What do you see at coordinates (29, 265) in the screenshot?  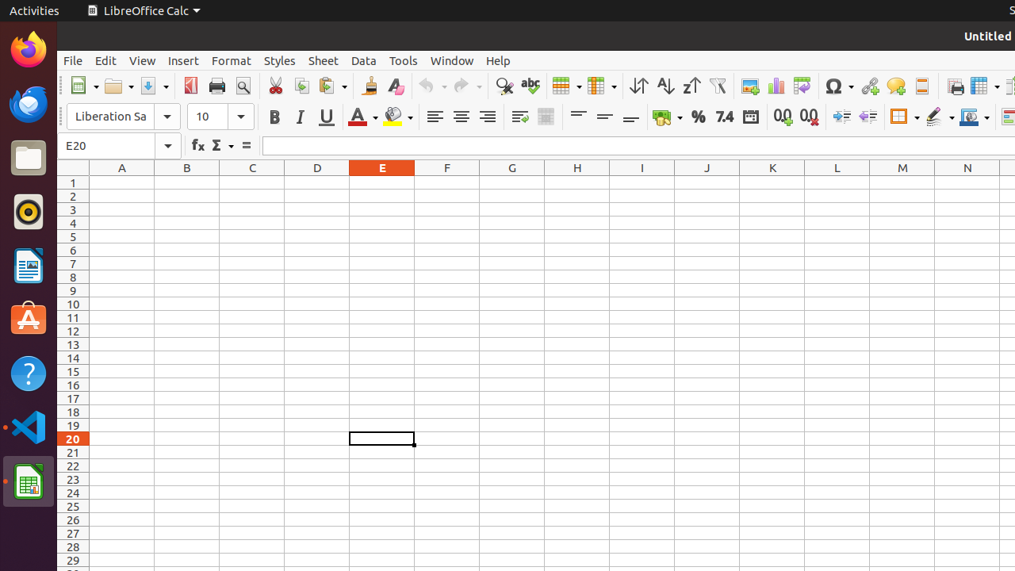 I see `LibreOffice Writer` at bounding box center [29, 265].